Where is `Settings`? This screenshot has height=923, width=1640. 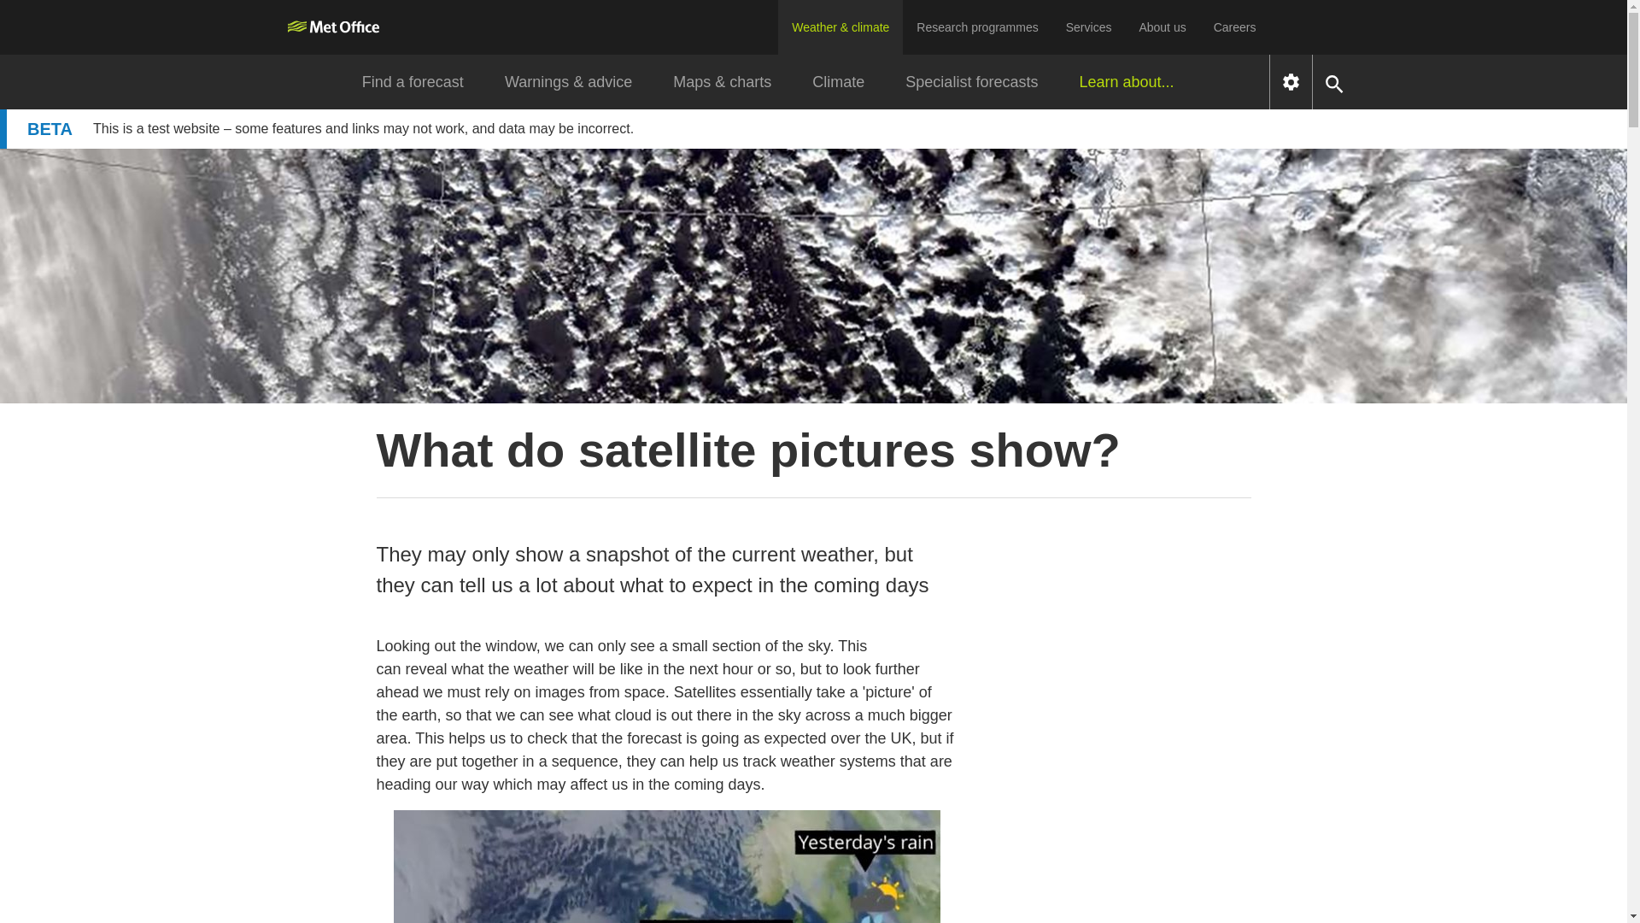 Settings is located at coordinates (1291, 82).